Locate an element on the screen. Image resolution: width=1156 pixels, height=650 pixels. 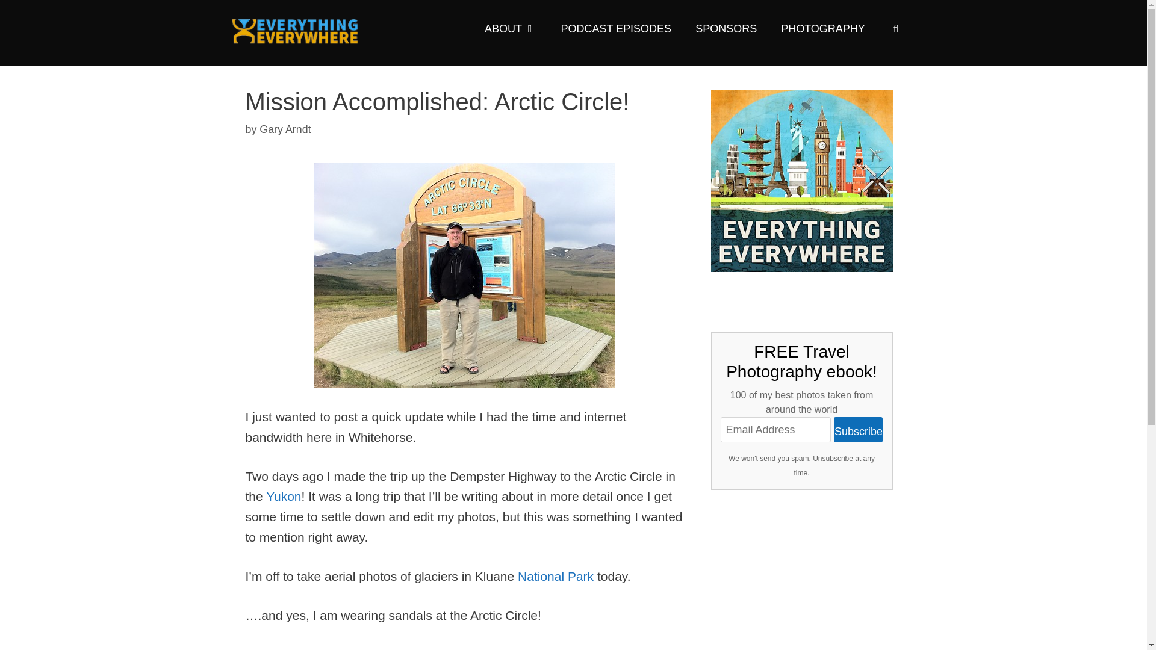
ABOUT is located at coordinates (511, 29).